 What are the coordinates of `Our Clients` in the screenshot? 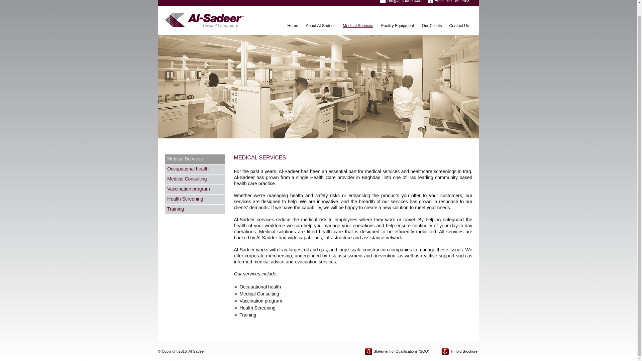 It's located at (432, 25).